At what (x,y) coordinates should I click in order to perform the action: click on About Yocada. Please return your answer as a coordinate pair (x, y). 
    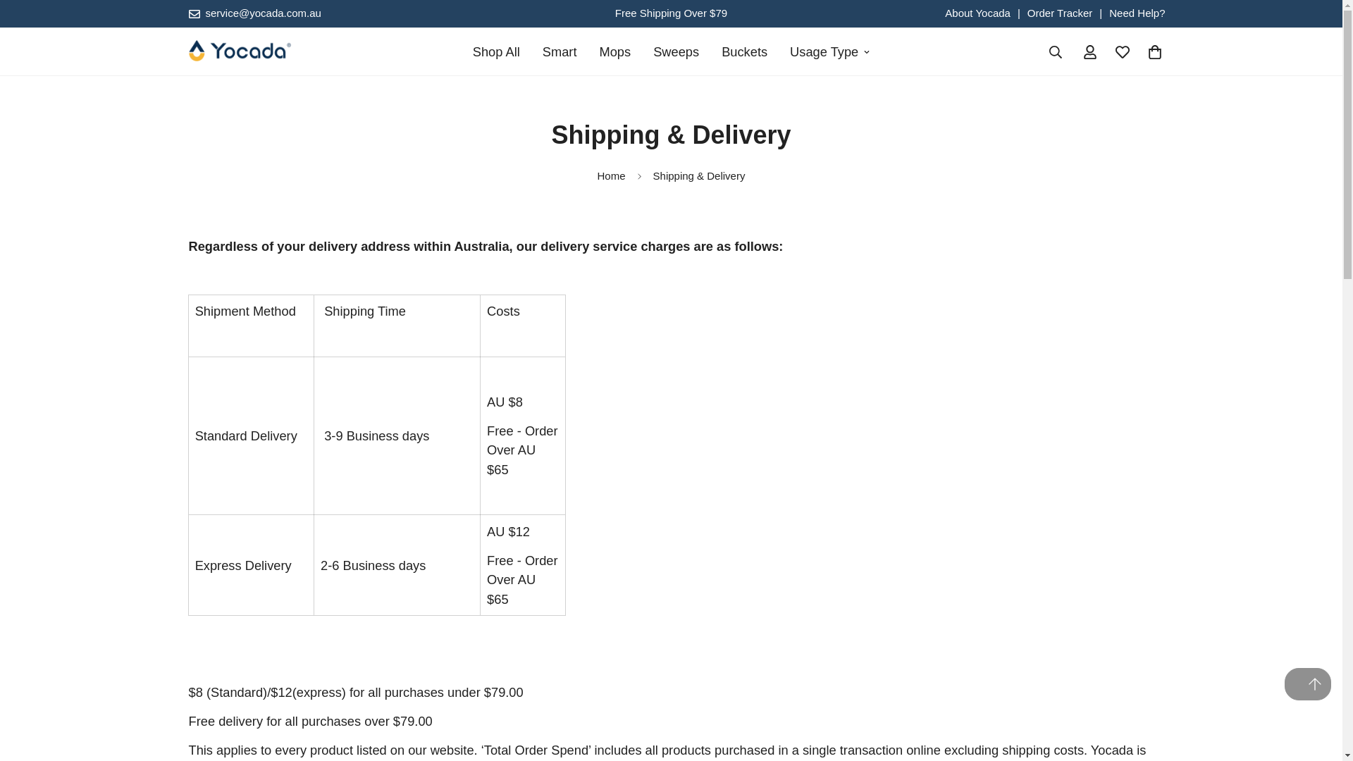
    Looking at the image, I should click on (977, 13).